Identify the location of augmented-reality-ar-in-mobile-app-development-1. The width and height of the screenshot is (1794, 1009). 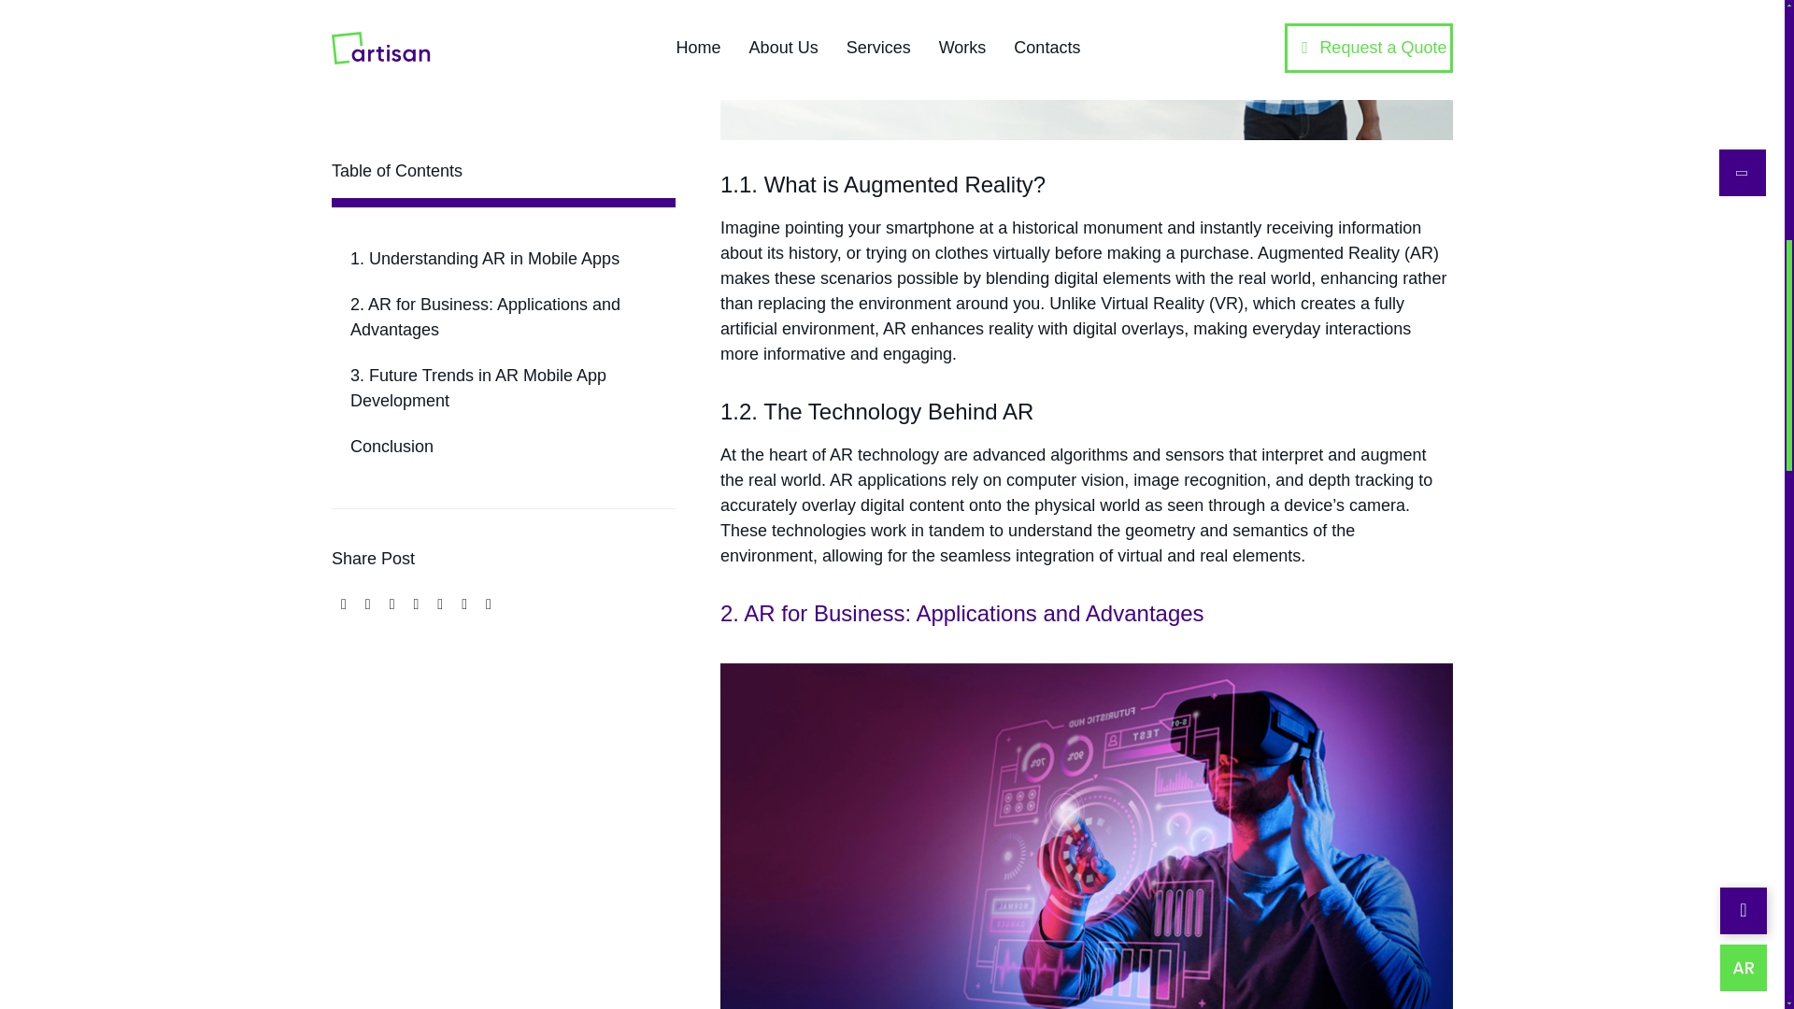
(1087, 70).